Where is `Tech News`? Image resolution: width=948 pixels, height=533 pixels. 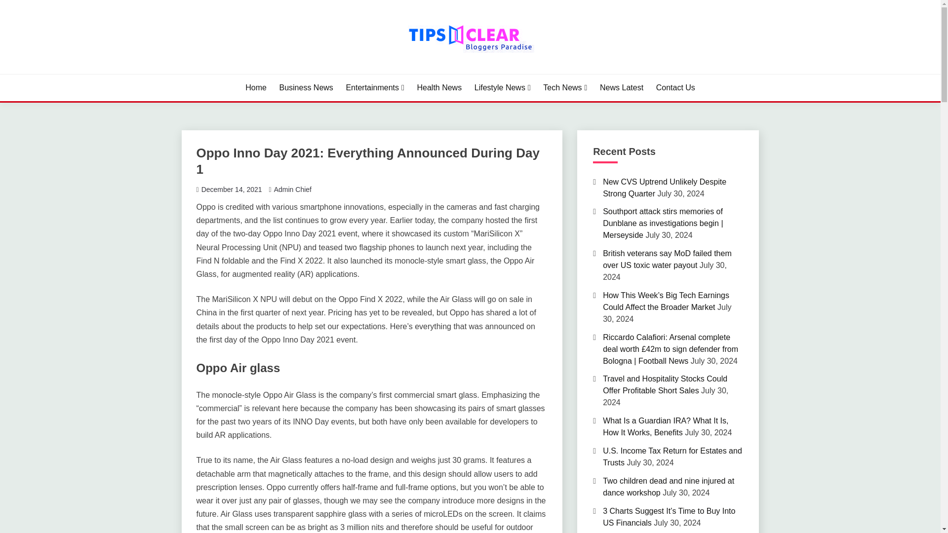 Tech News is located at coordinates (565, 88).